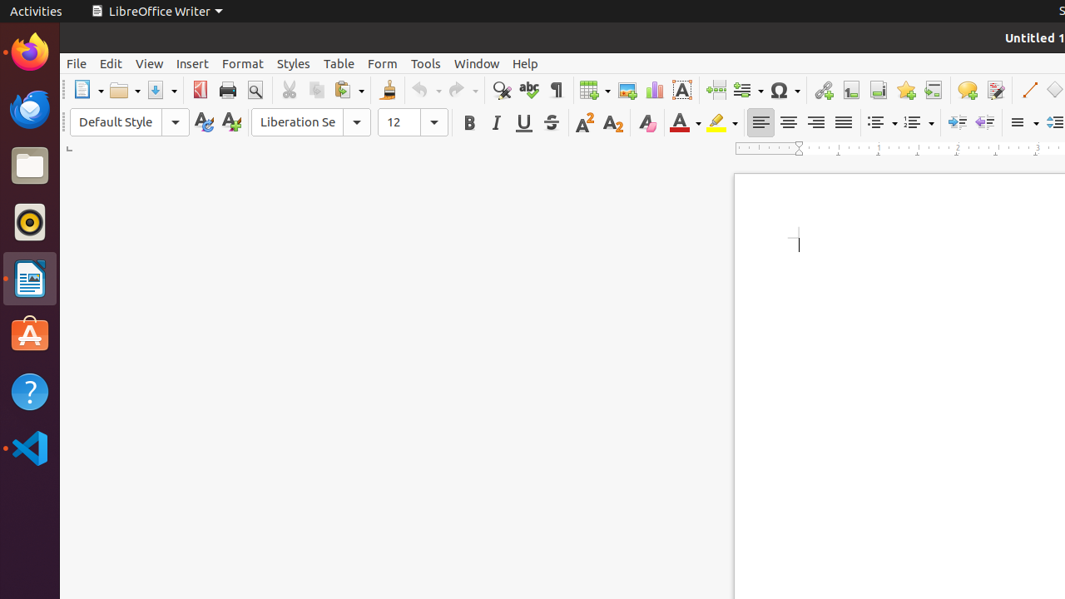 The height and width of the screenshot is (599, 1065). Describe the element at coordinates (524, 123) in the screenshot. I see `Underline` at that location.